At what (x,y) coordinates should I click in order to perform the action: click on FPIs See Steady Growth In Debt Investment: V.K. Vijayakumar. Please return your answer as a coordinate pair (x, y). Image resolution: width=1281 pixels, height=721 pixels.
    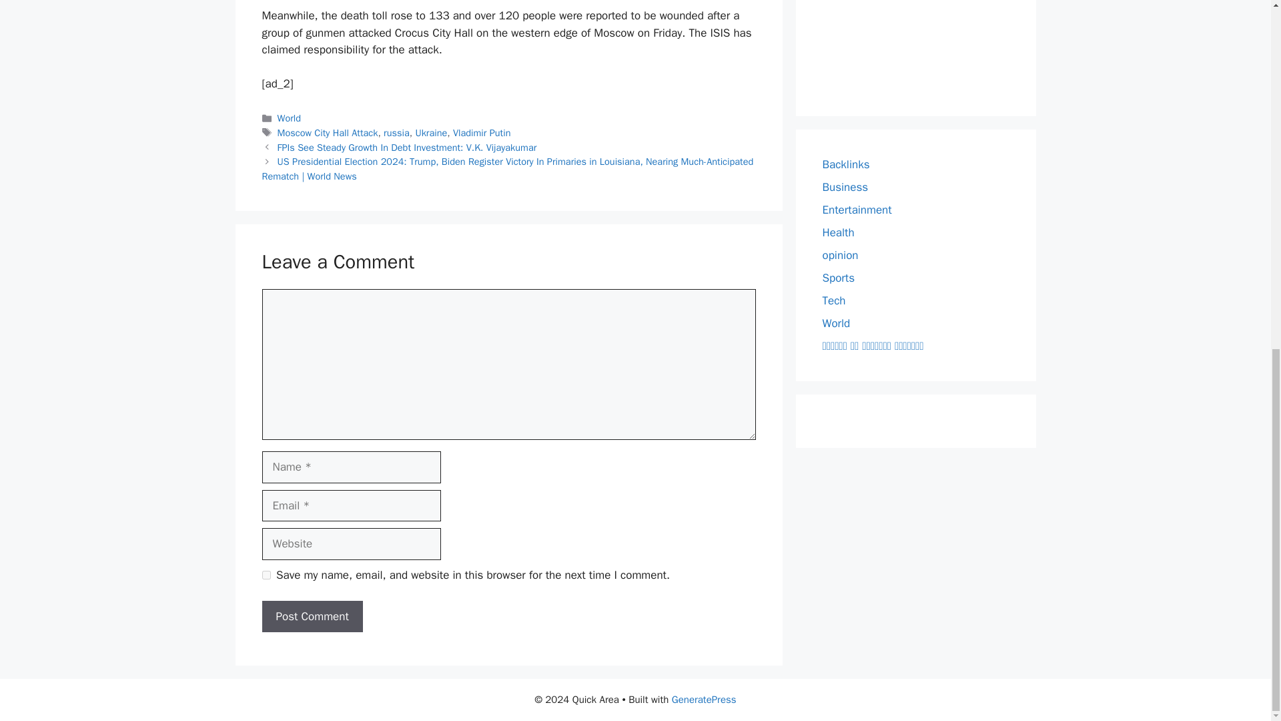
    Looking at the image, I should click on (407, 147).